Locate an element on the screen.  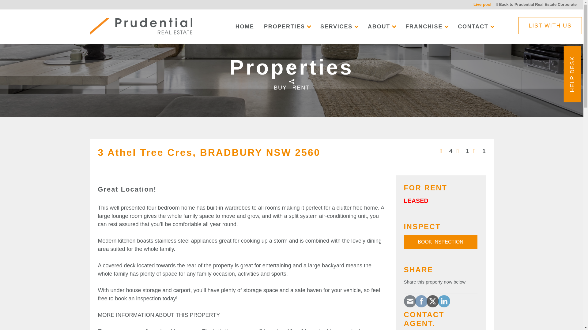
Facebook is located at coordinates (421, 301).